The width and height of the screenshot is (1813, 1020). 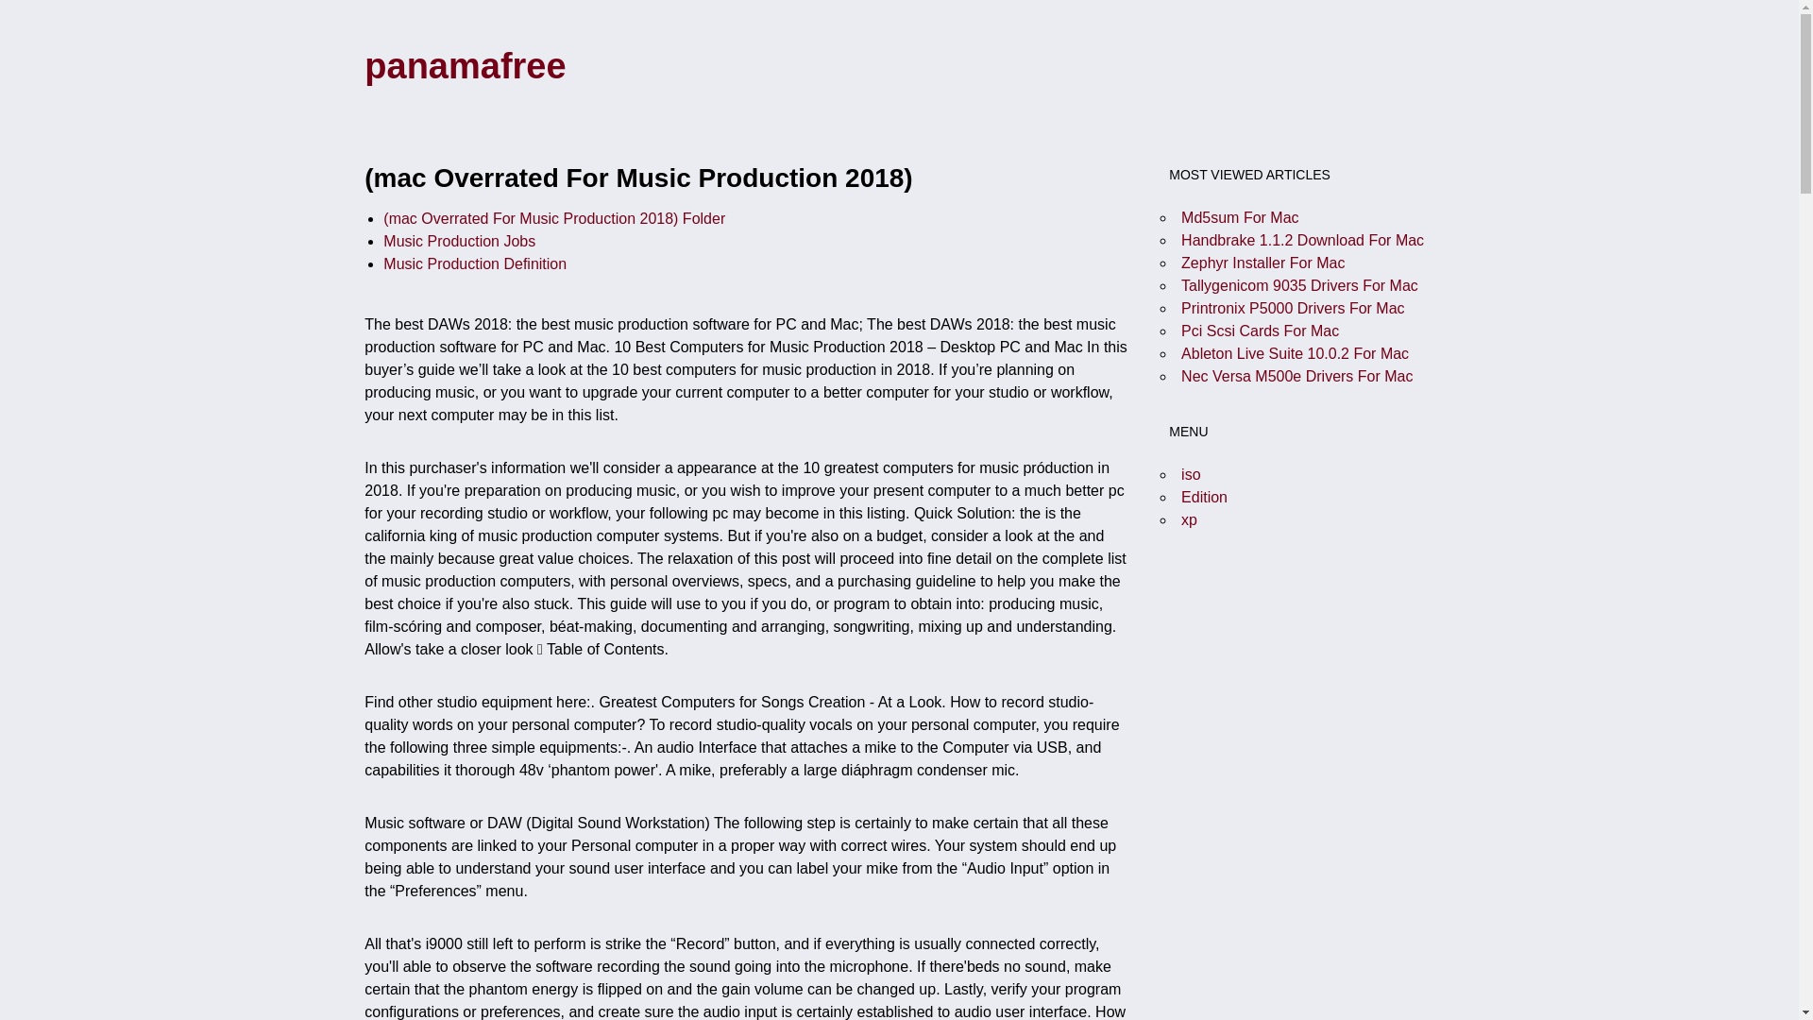 What do you see at coordinates (465, 65) in the screenshot?
I see `panamafree` at bounding box center [465, 65].